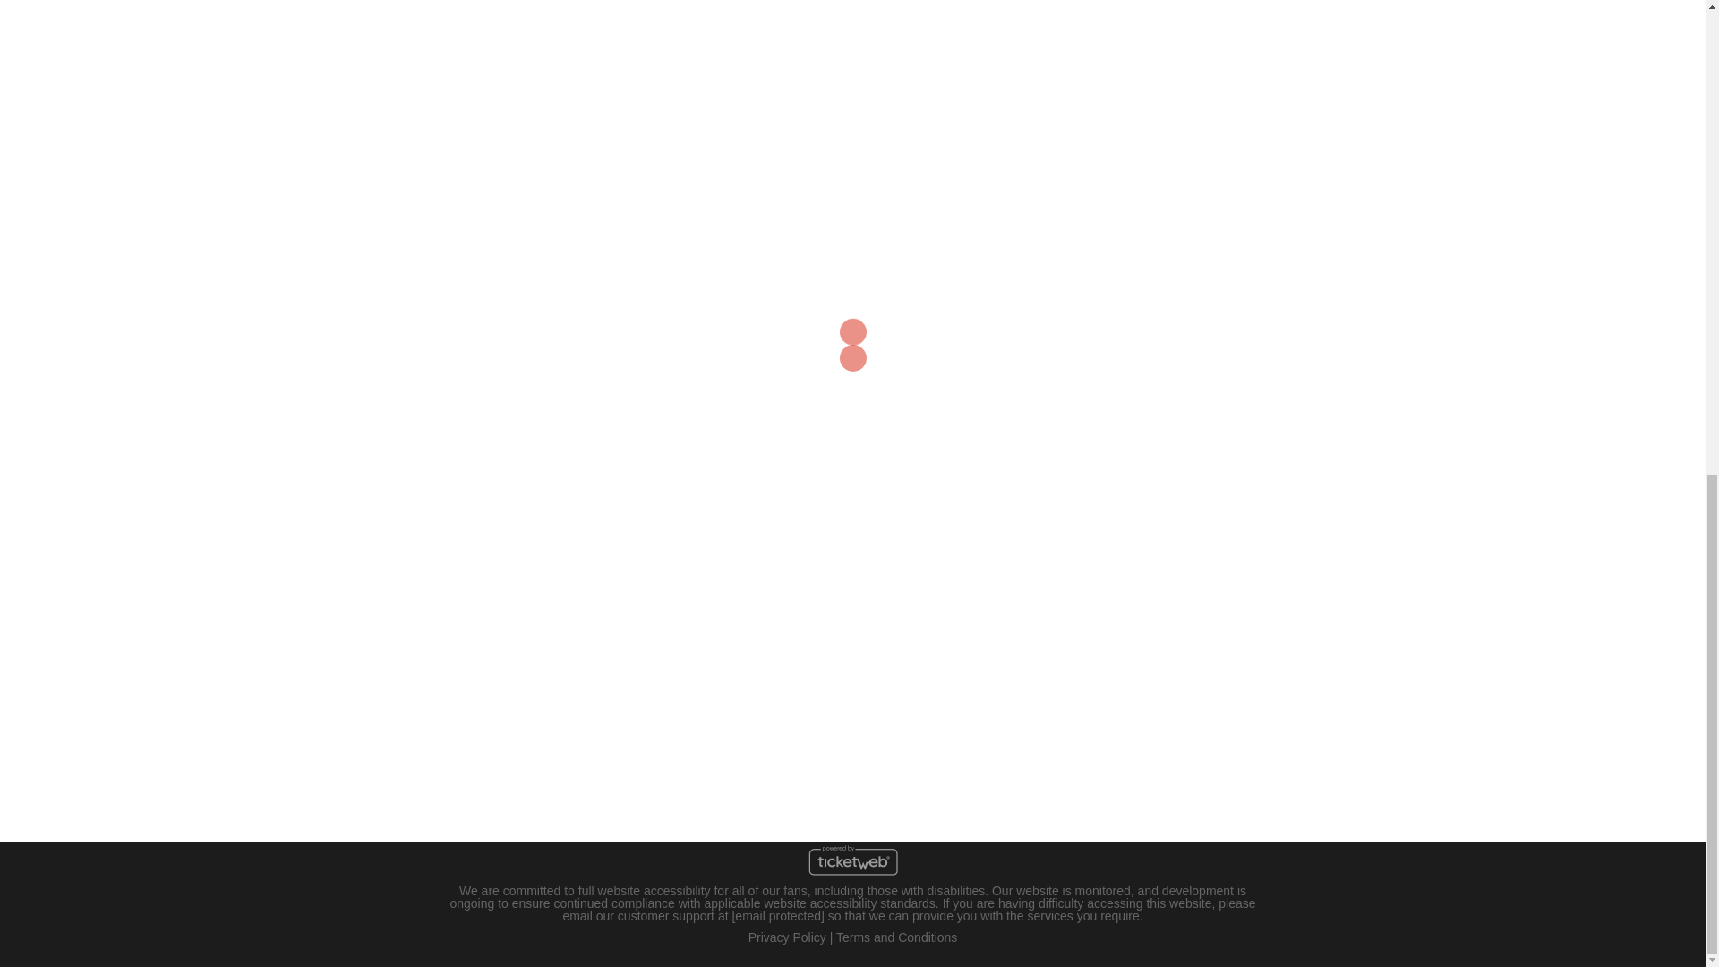 The width and height of the screenshot is (1719, 967). Describe the element at coordinates (852, 488) in the screenshot. I see `RESERVATIONS` at that location.